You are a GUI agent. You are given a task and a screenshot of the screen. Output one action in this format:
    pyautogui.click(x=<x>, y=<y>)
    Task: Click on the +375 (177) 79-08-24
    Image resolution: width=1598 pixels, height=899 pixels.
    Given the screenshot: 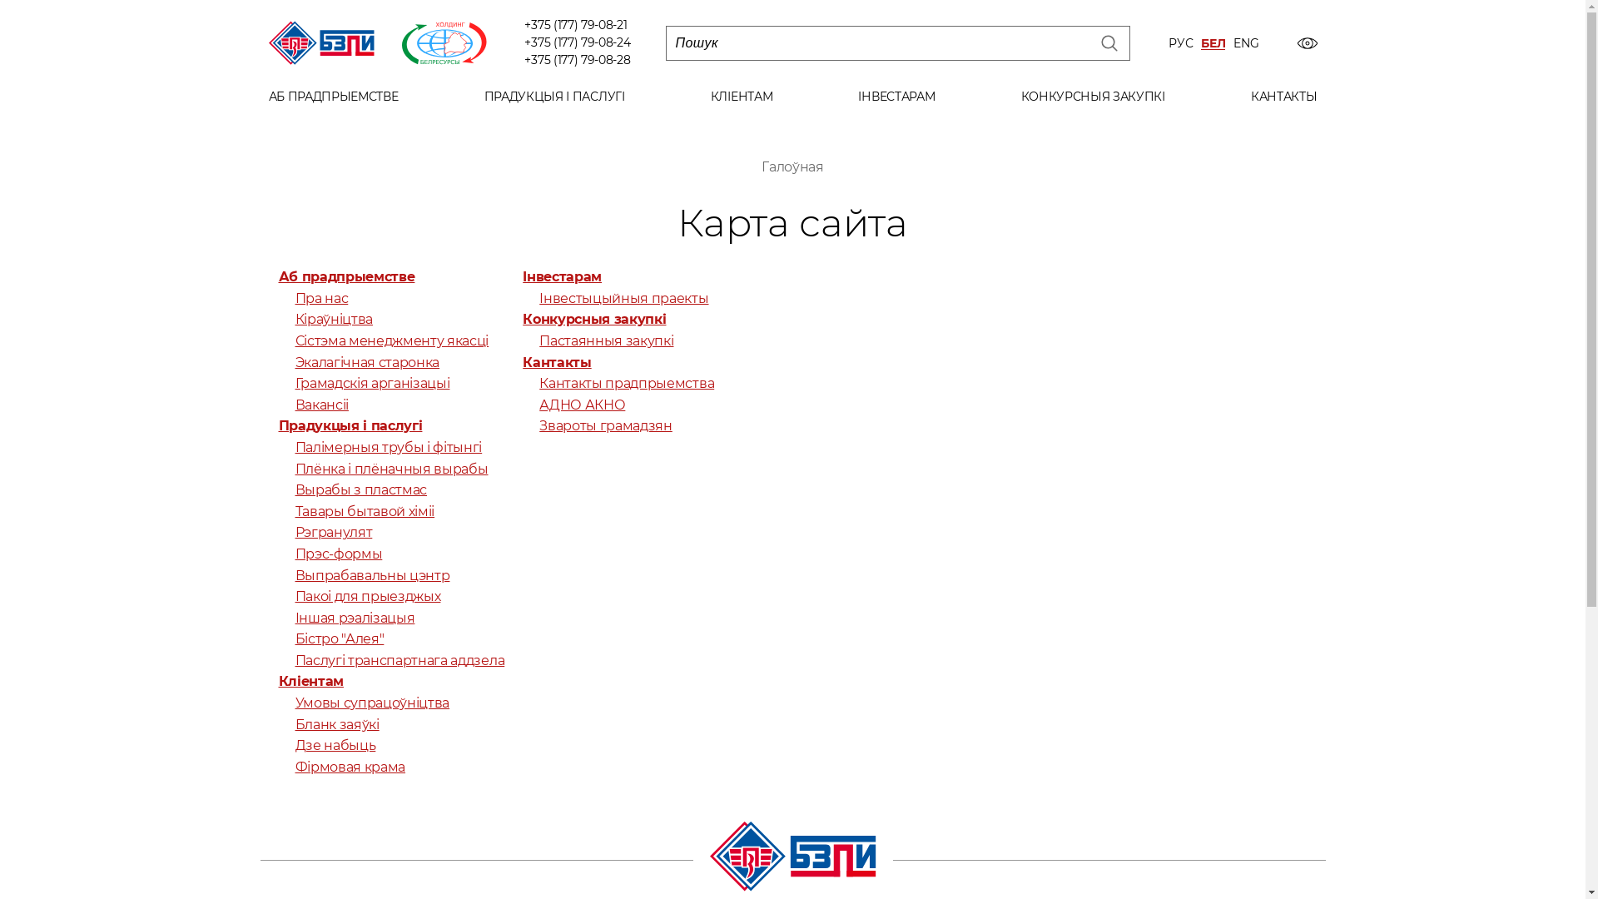 What is the action you would take?
    pyautogui.click(x=578, y=43)
    